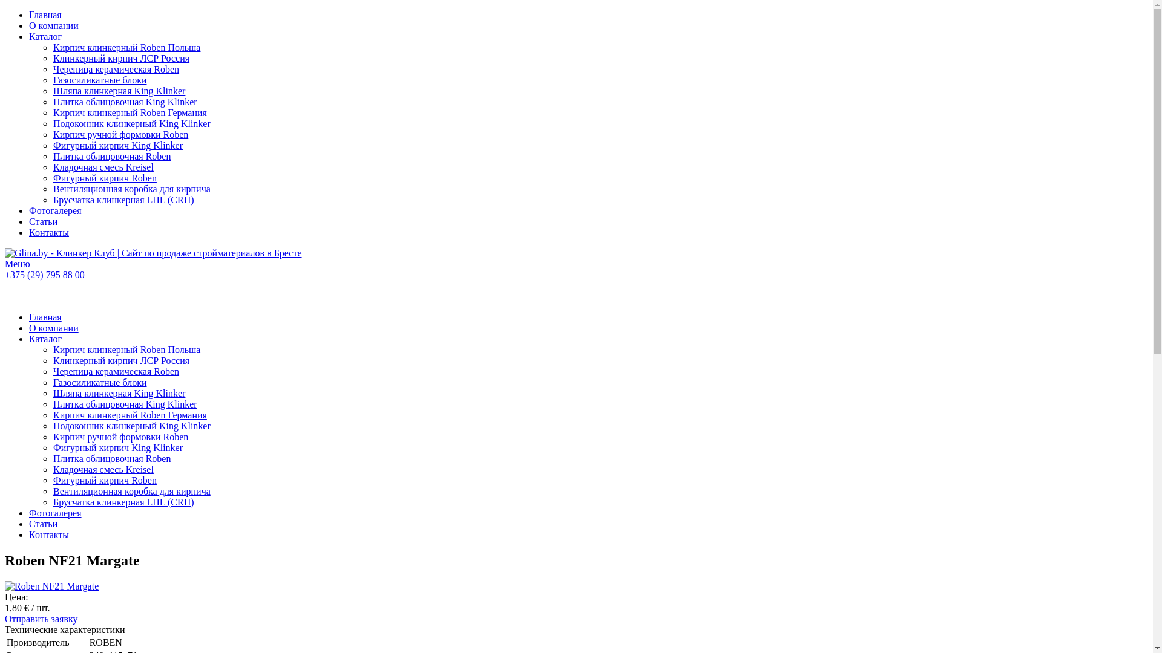  What do you see at coordinates (45, 275) in the screenshot?
I see `+375 (29) 795 88 00` at bounding box center [45, 275].